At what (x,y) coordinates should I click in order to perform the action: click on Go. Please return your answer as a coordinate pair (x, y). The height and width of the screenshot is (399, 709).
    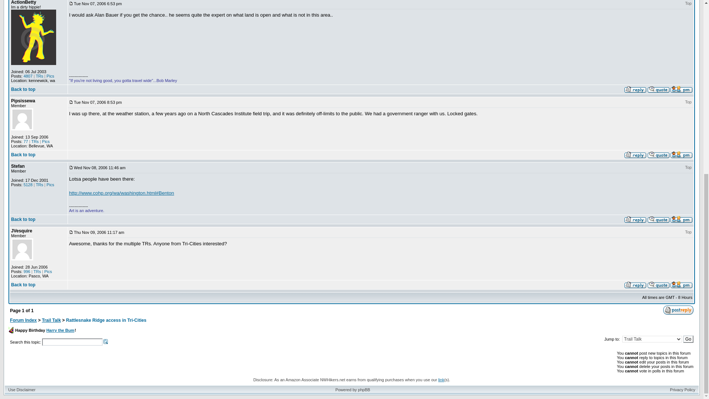
    Looking at the image, I should click on (688, 339).